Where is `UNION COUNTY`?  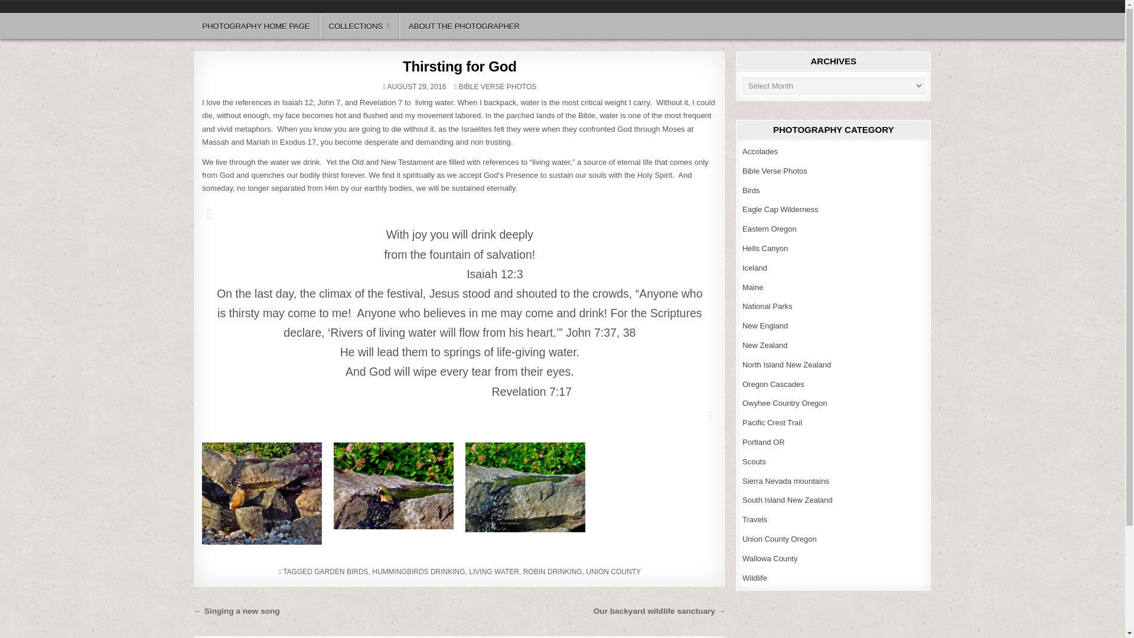 UNION COUNTY is located at coordinates (613, 572).